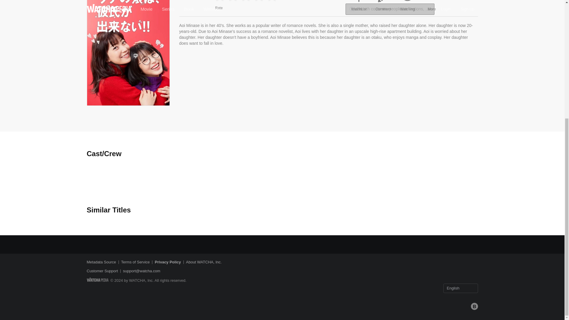  What do you see at coordinates (461, 288) in the screenshot?
I see `English` at bounding box center [461, 288].